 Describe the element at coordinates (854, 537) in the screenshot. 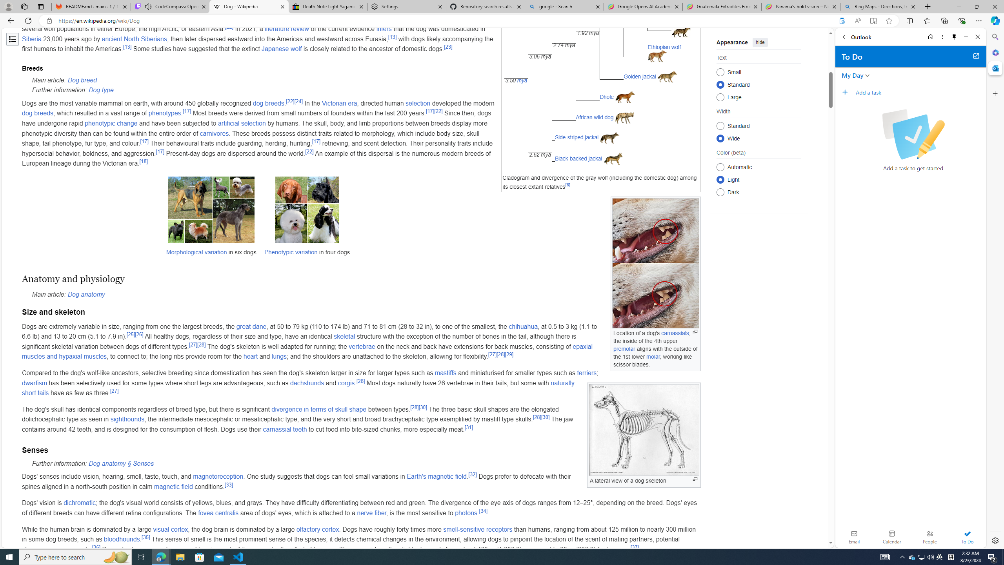

I see `Email` at that location.